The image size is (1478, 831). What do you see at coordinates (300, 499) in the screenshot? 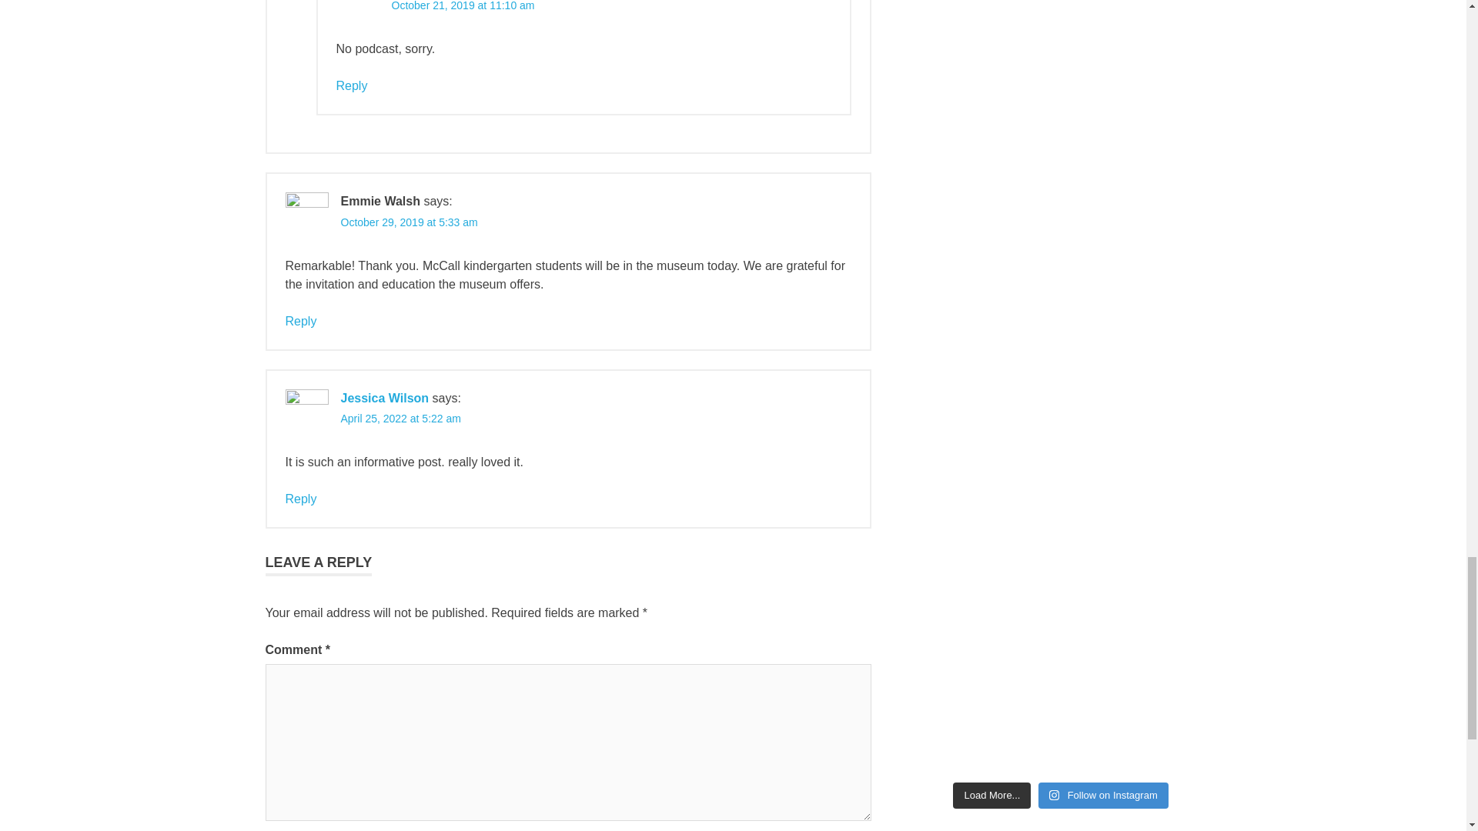
I see `Reply` at bounding box center [300, 499].